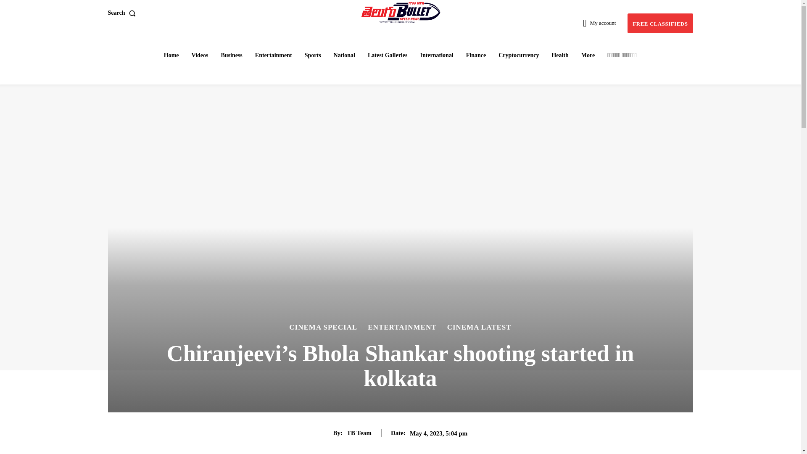  I want to click on International, so click(436, 55).